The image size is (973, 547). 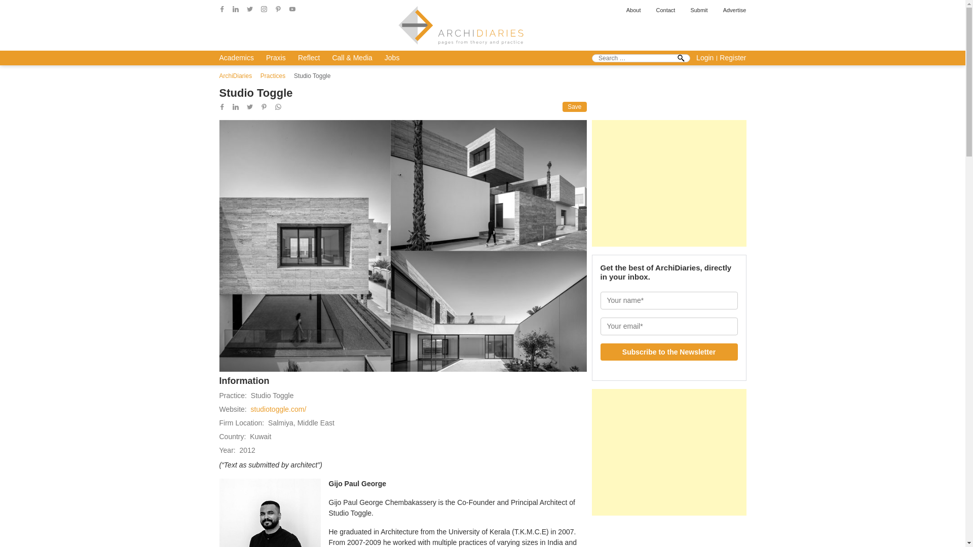 What do you see at coordinates (236, 58) in the screenshot?
I see `Academics` at bounding box center [236, 58].